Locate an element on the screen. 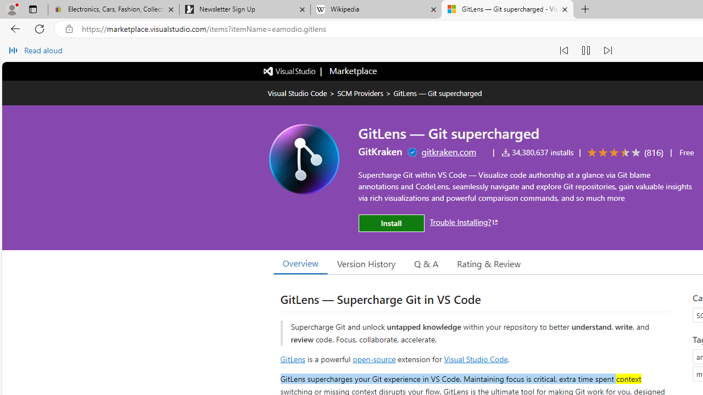 This screenshot has height=395, width=703. Q & A is located at coordinates (426, 263).